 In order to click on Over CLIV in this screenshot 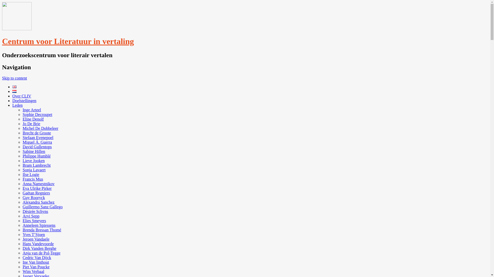, I will do `click(22, 96)`.